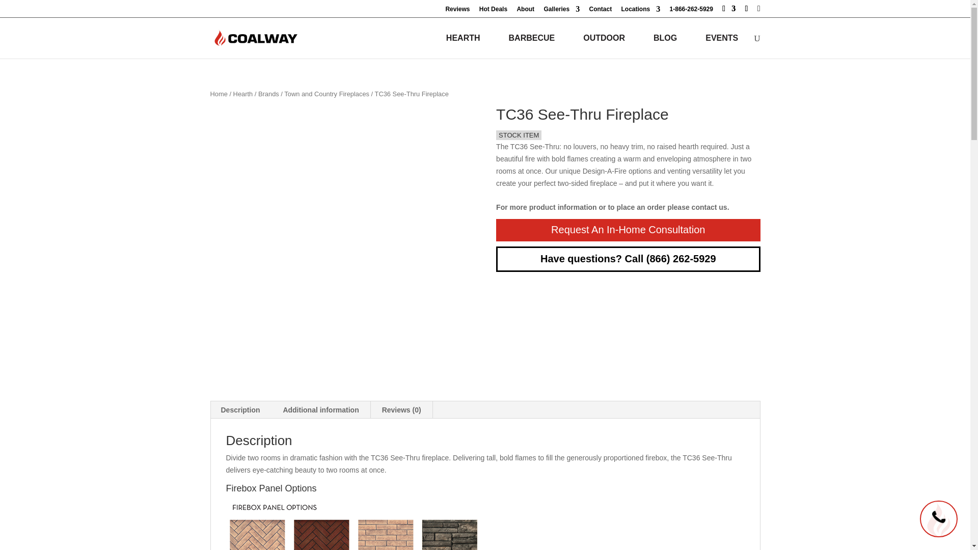  What do you see at coordinates (691, 11) in the screenshot?
I see `1-866-262-5929` at bounding box center [691, 11].